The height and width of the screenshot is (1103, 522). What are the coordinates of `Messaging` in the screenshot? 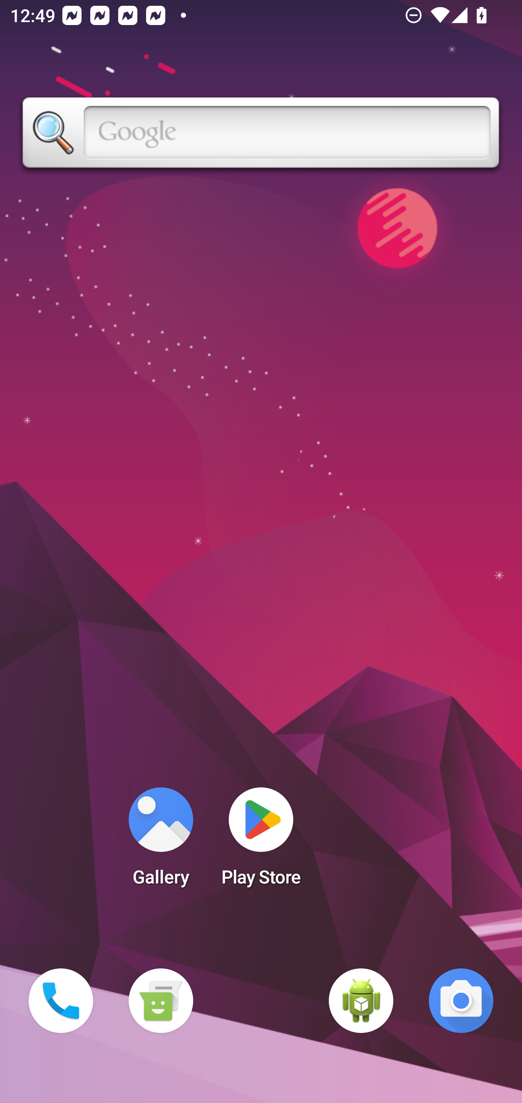 It's located at (161, 1001).